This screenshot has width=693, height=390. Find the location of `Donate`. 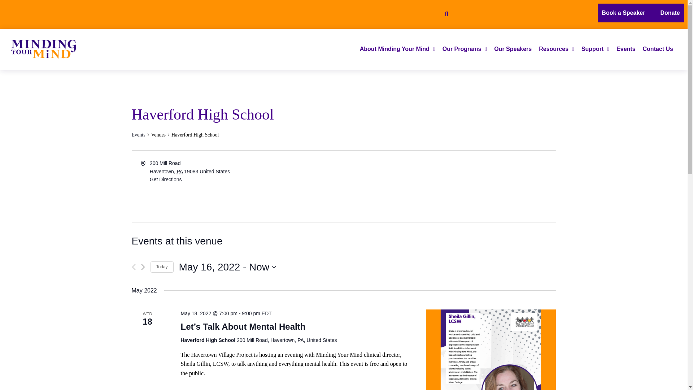

Donate is located at coordinates (670, 13).